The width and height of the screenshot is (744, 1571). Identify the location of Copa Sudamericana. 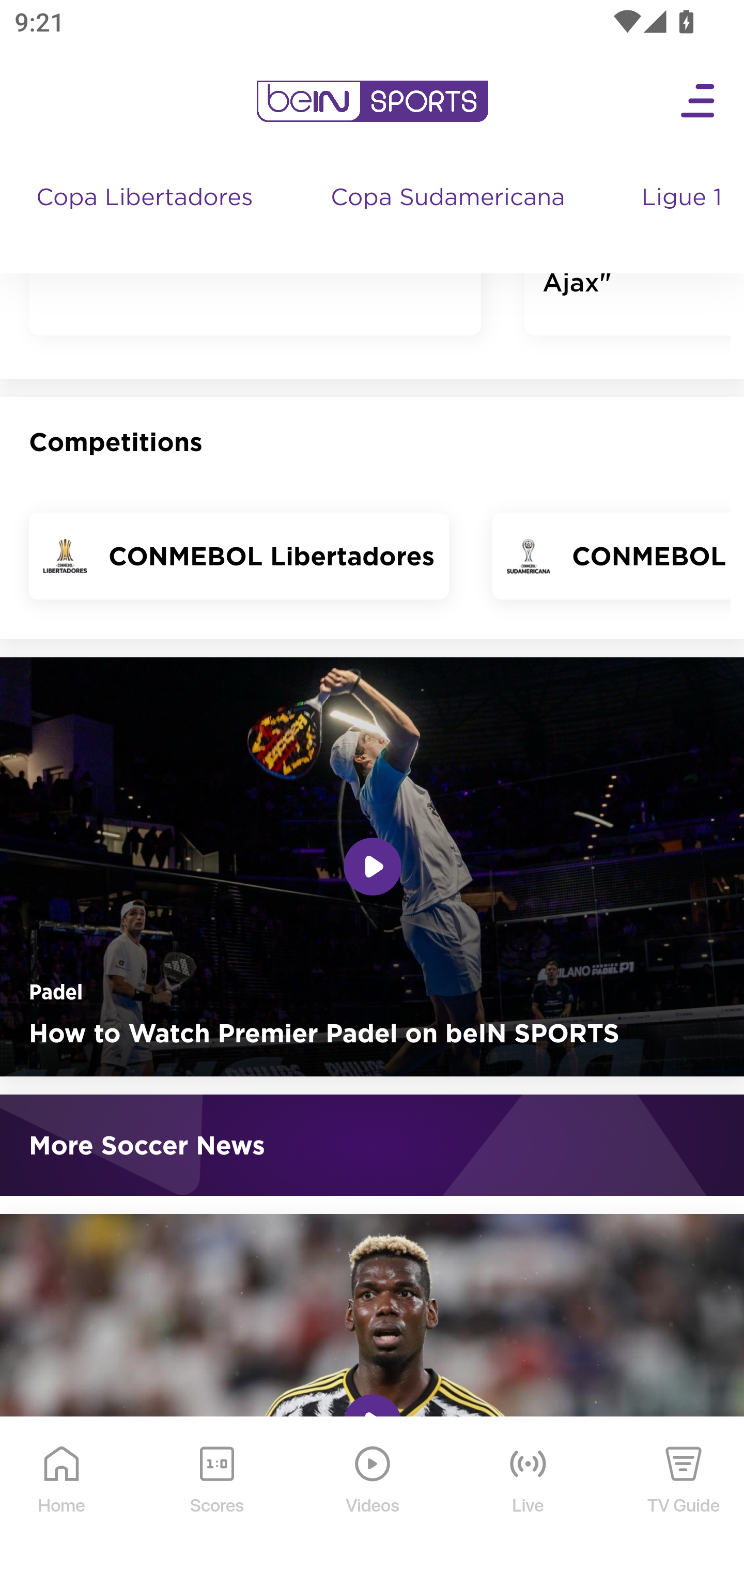
(450, 217).